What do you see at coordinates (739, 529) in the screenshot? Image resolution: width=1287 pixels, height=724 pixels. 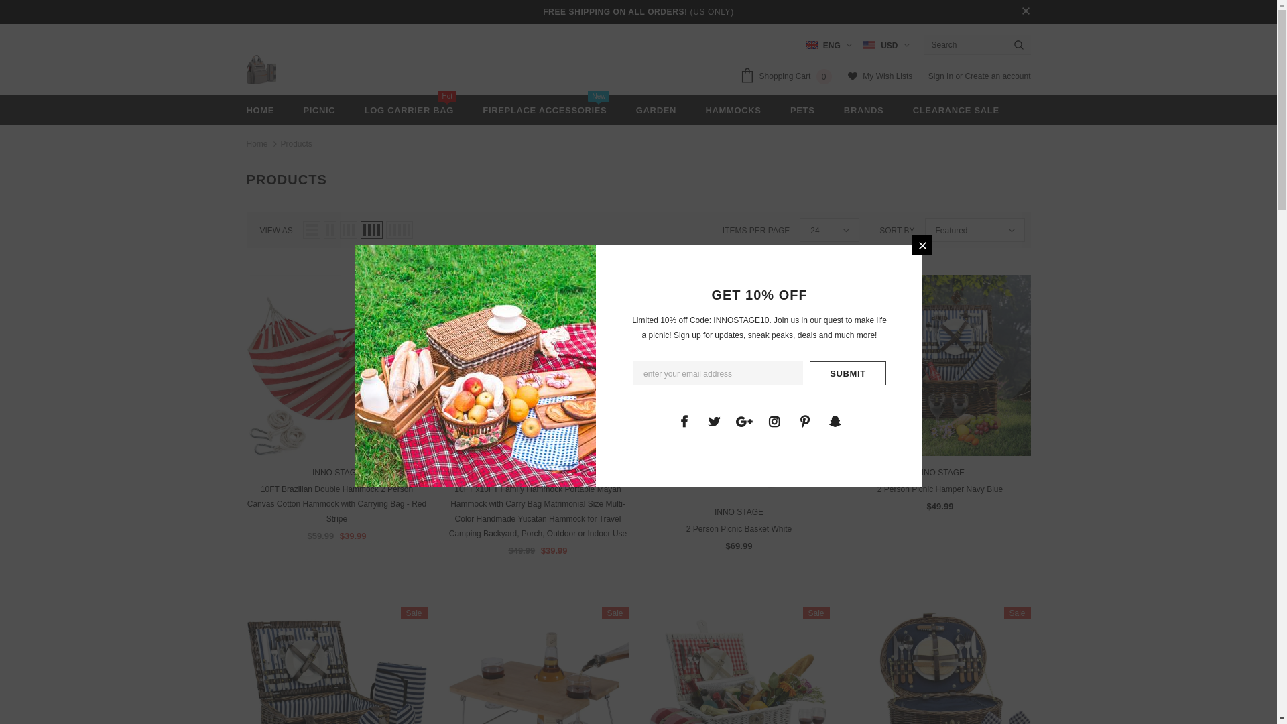 I see `2 Person Picnic Basket White` at bounding box center [739, 529].